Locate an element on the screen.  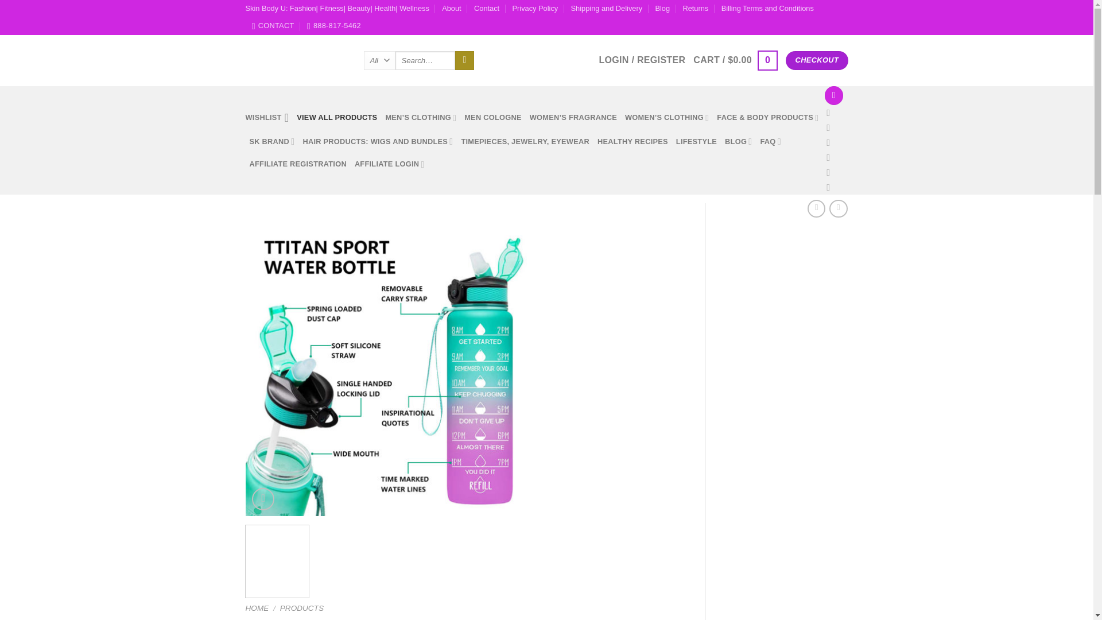
Skin Body U - Be The Best You is located at coordinates (296, 60).